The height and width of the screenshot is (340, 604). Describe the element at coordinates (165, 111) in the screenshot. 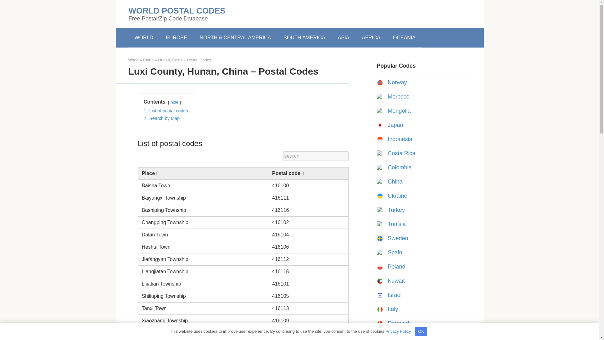

I see `1. List of postal codes` at that location.